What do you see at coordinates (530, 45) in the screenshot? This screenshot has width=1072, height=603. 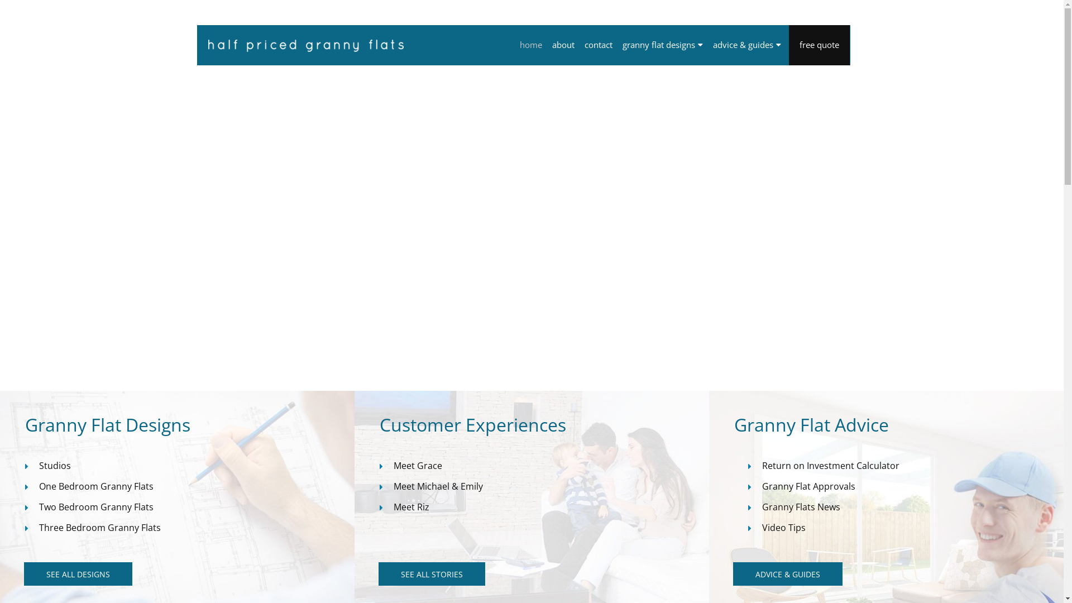 I see `home` at bounding box center [530, 45].